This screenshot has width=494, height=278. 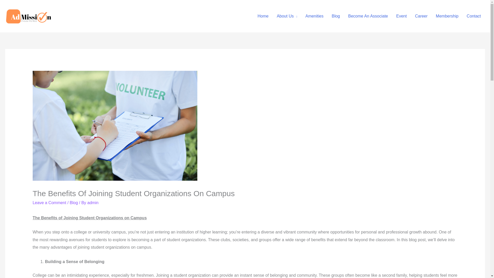 I want to click on View all posts by admin, so click(x=93, y=202).